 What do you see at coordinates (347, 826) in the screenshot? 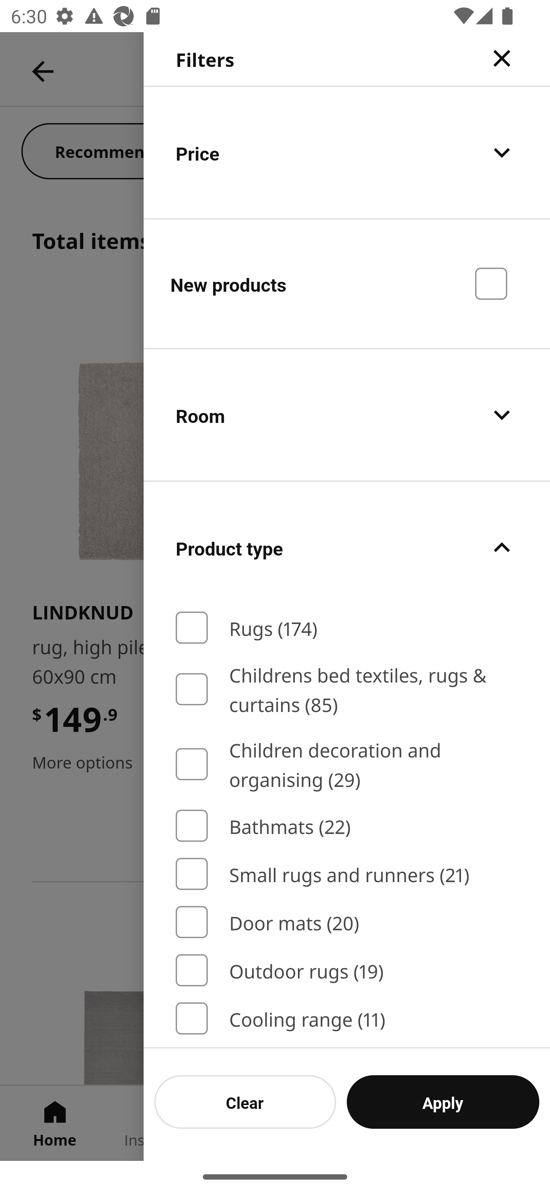
I see `Bathmats (22)` at bounding box center [347, 826].